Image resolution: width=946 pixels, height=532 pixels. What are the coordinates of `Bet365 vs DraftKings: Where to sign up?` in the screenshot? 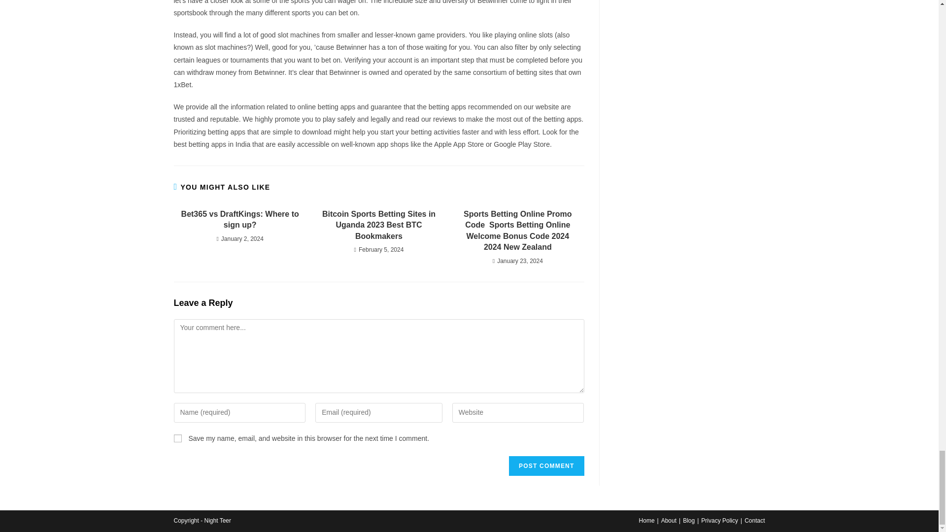 It's located at (239, 220).